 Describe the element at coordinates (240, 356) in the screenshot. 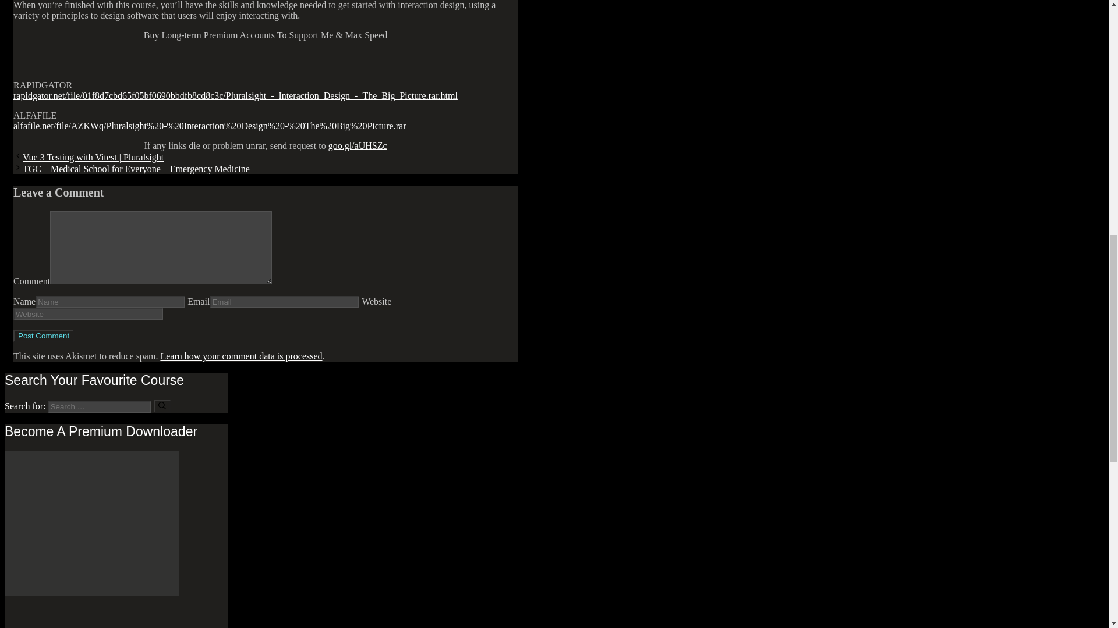

I see `Learn how your comment data is processed` at that location.